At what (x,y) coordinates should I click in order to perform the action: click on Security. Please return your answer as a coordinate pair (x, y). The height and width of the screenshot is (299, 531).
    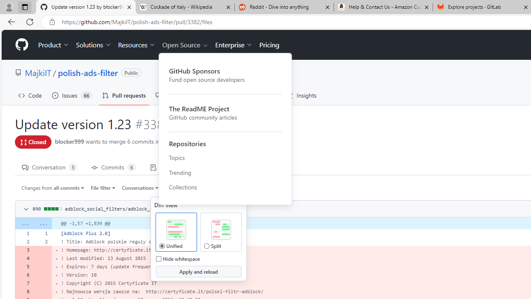
    Looking at the image, I should click on (261, 96).